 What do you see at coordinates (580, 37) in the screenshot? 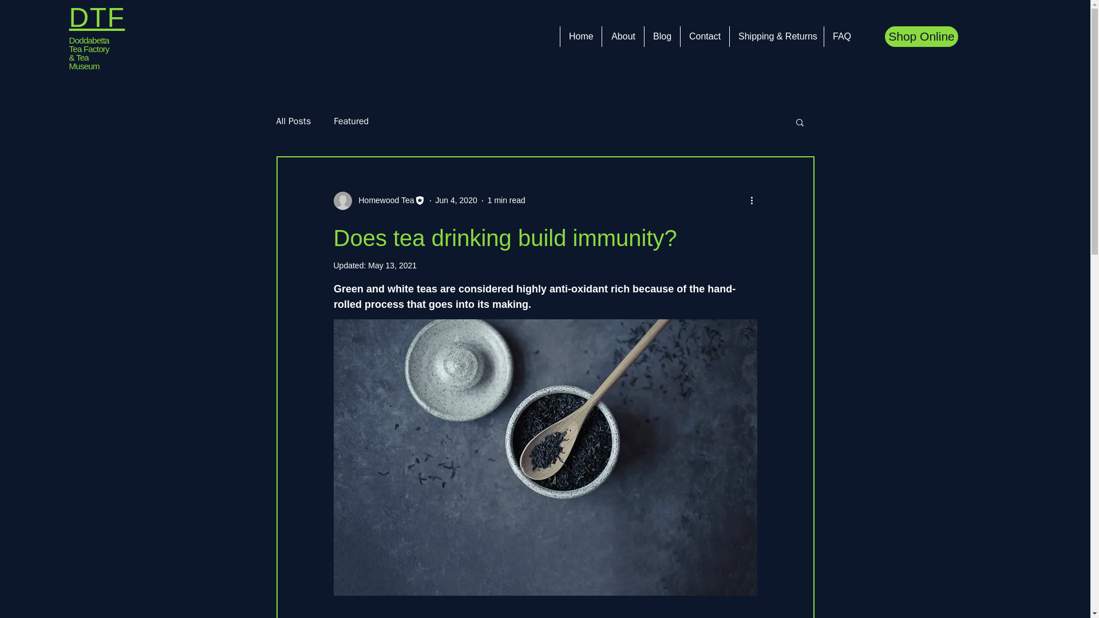
I see `Home` at bounding box center [580, 37].